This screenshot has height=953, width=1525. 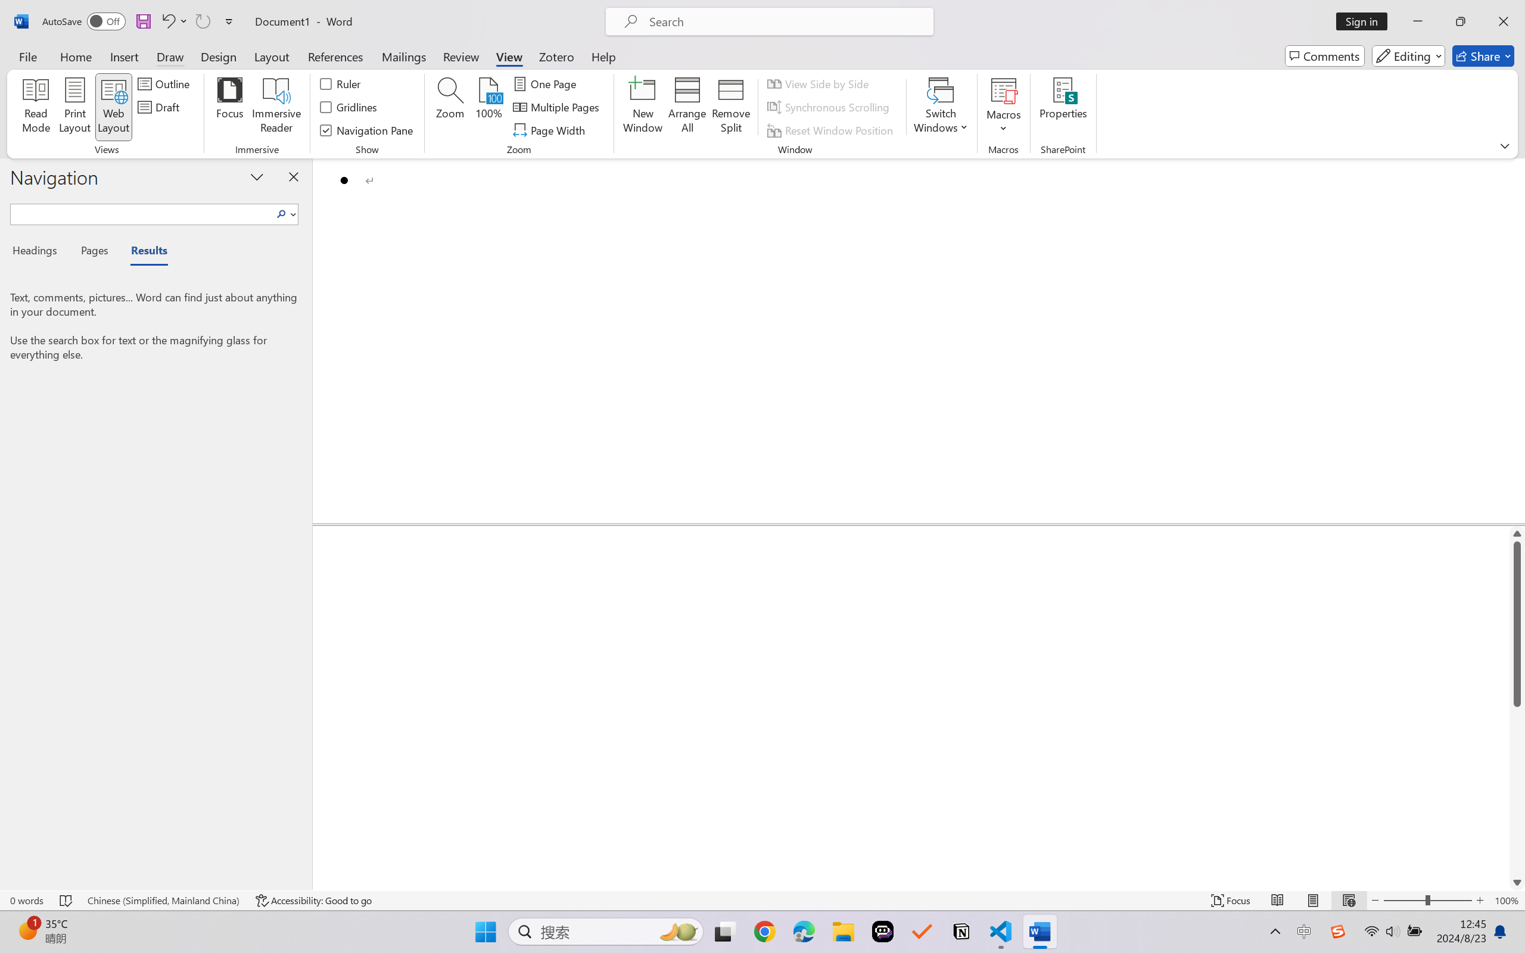 What do you see at coordinates (174, 21) in the screenshot?
I see `Undo Bullet Default` at bounding box center [174, 21].